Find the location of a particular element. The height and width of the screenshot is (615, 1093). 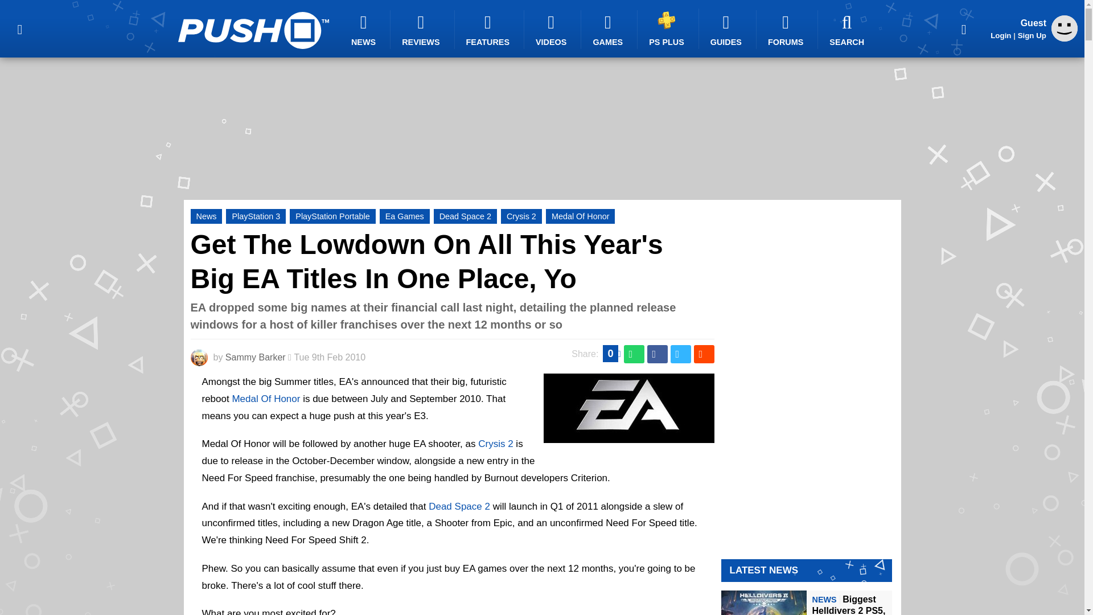

Sign Up is located at coordinates (1032, 35).